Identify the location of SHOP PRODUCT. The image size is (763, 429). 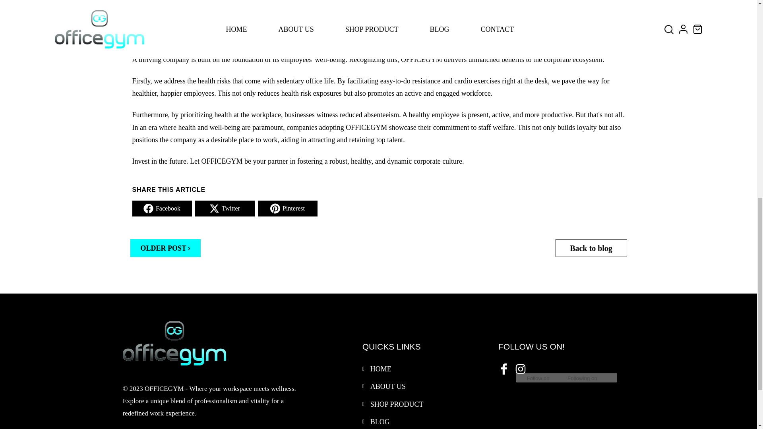
(397, 404).